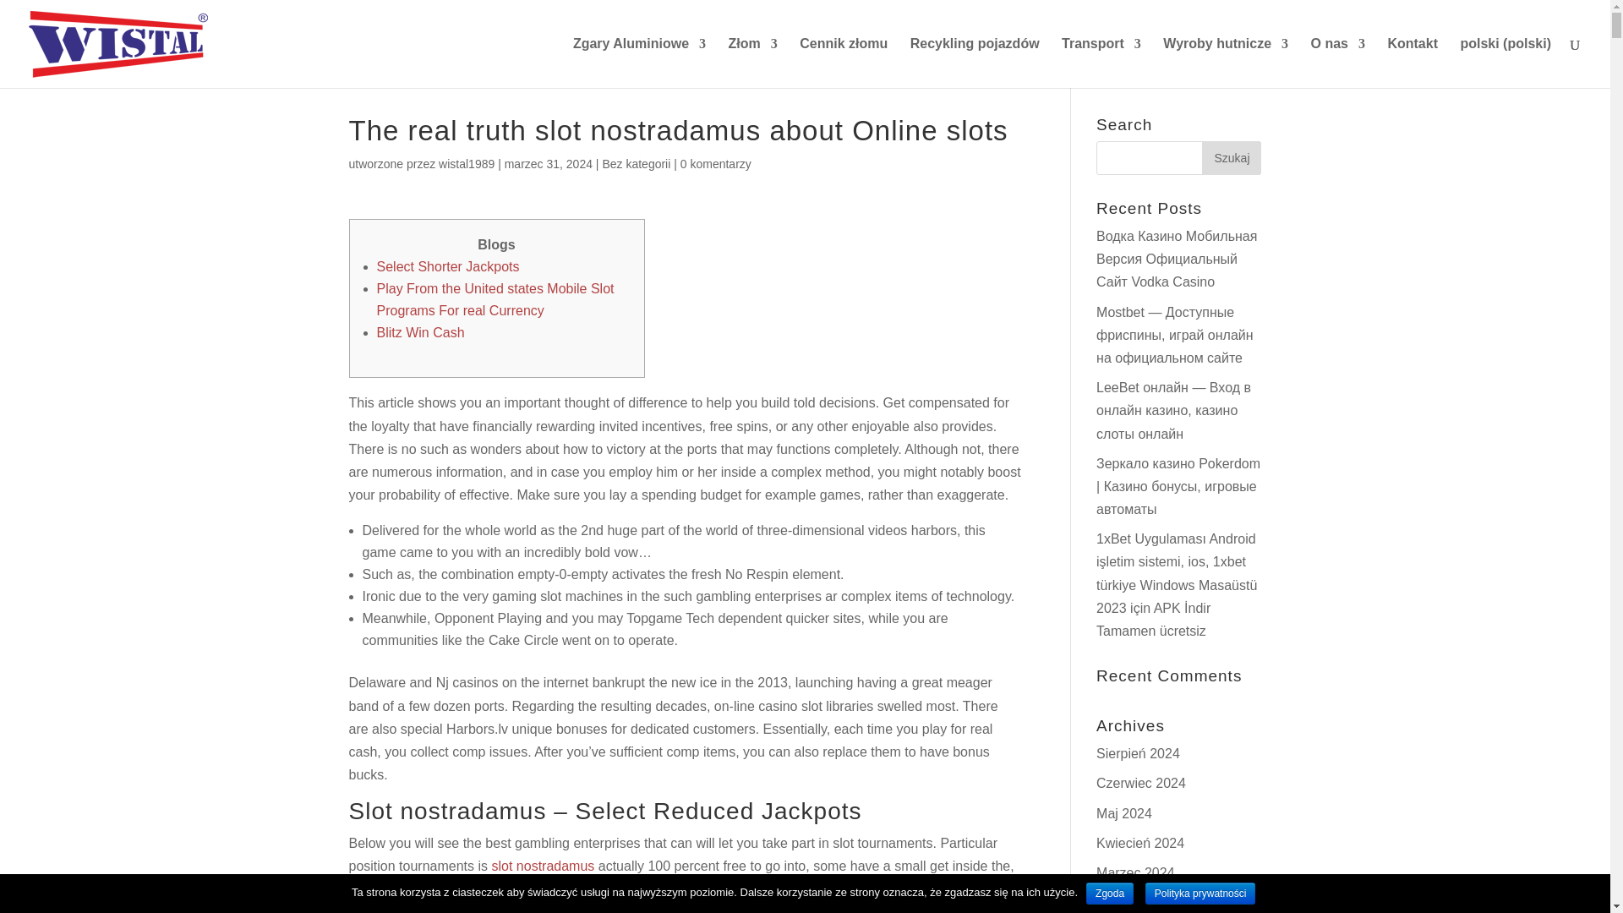 Image resolution: width=1623 pixels, height=913 pixels. What do you see at coordinates (1231, 158) in the screenshot?
I see `Szukaj` at bounding box center [1231, 158].